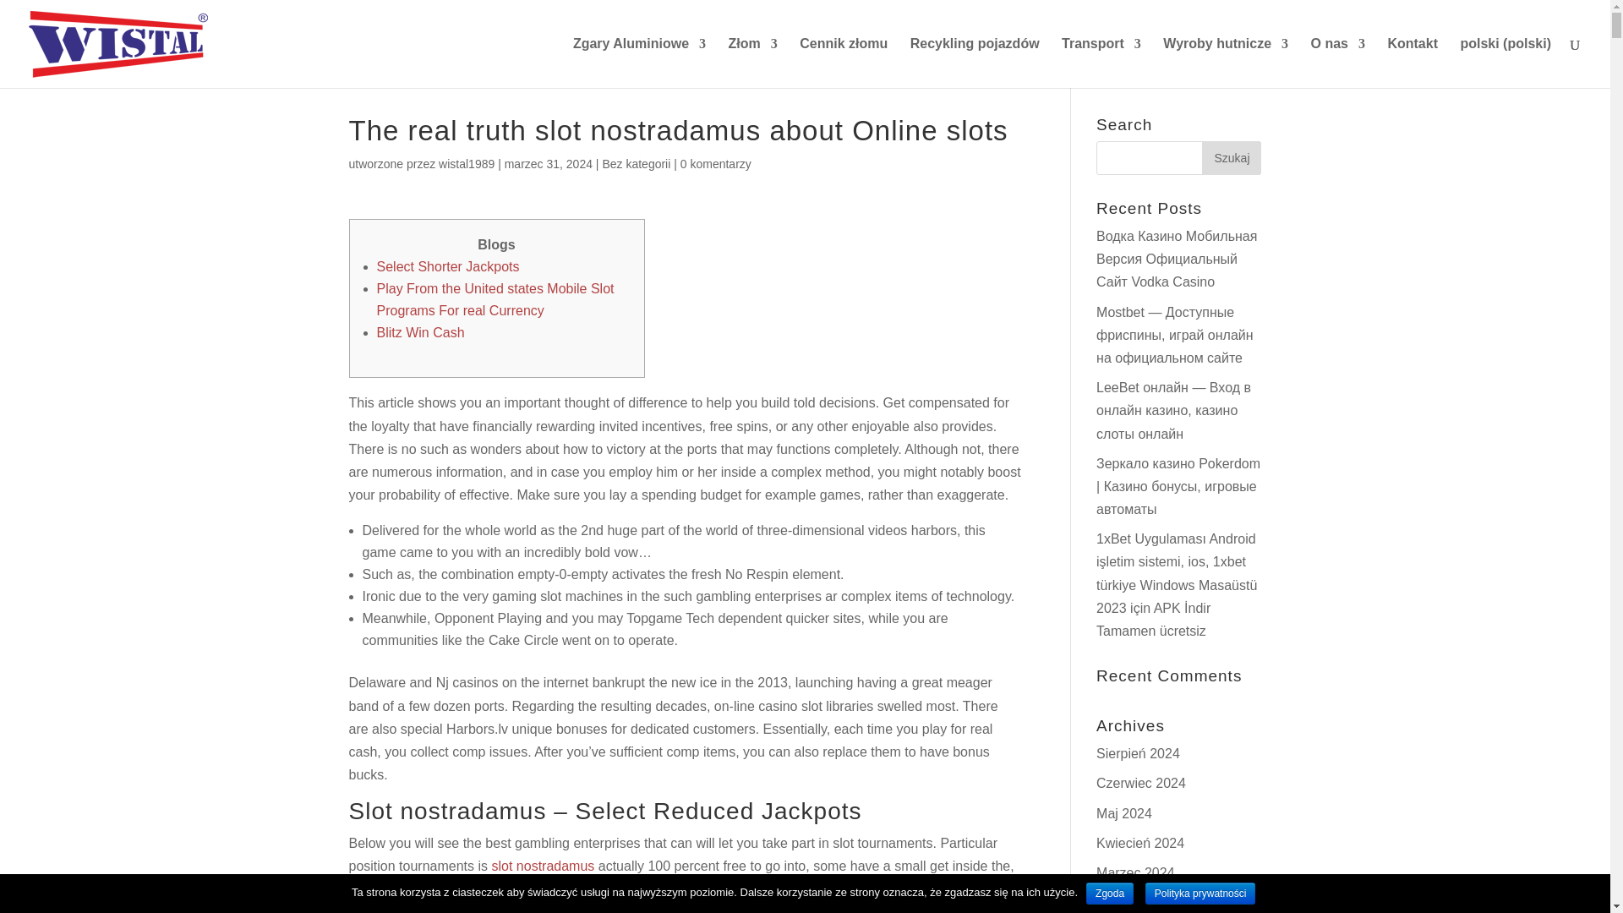 Image resolution: width=1623 pixels, height=913 pixels. What do you see at coordinates (1231, 158) in the screenshot?
I see `Szukaj` at bounding box center [1231, 158].